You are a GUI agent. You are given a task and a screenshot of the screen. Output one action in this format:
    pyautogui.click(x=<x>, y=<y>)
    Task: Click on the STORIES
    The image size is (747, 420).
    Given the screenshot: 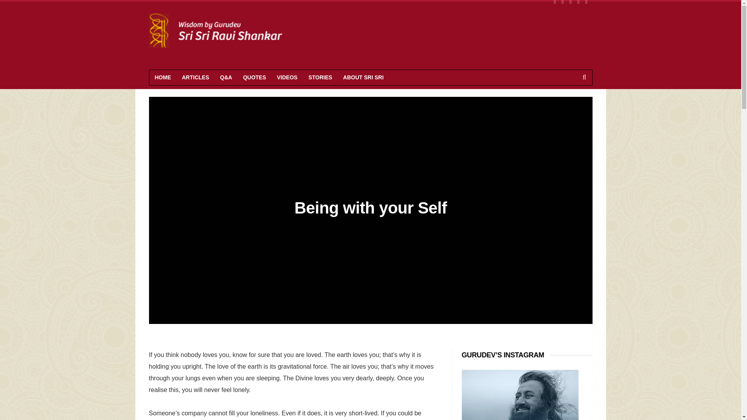 What is the action you would take?
    pyautogui.click(x=320, y=78)
    